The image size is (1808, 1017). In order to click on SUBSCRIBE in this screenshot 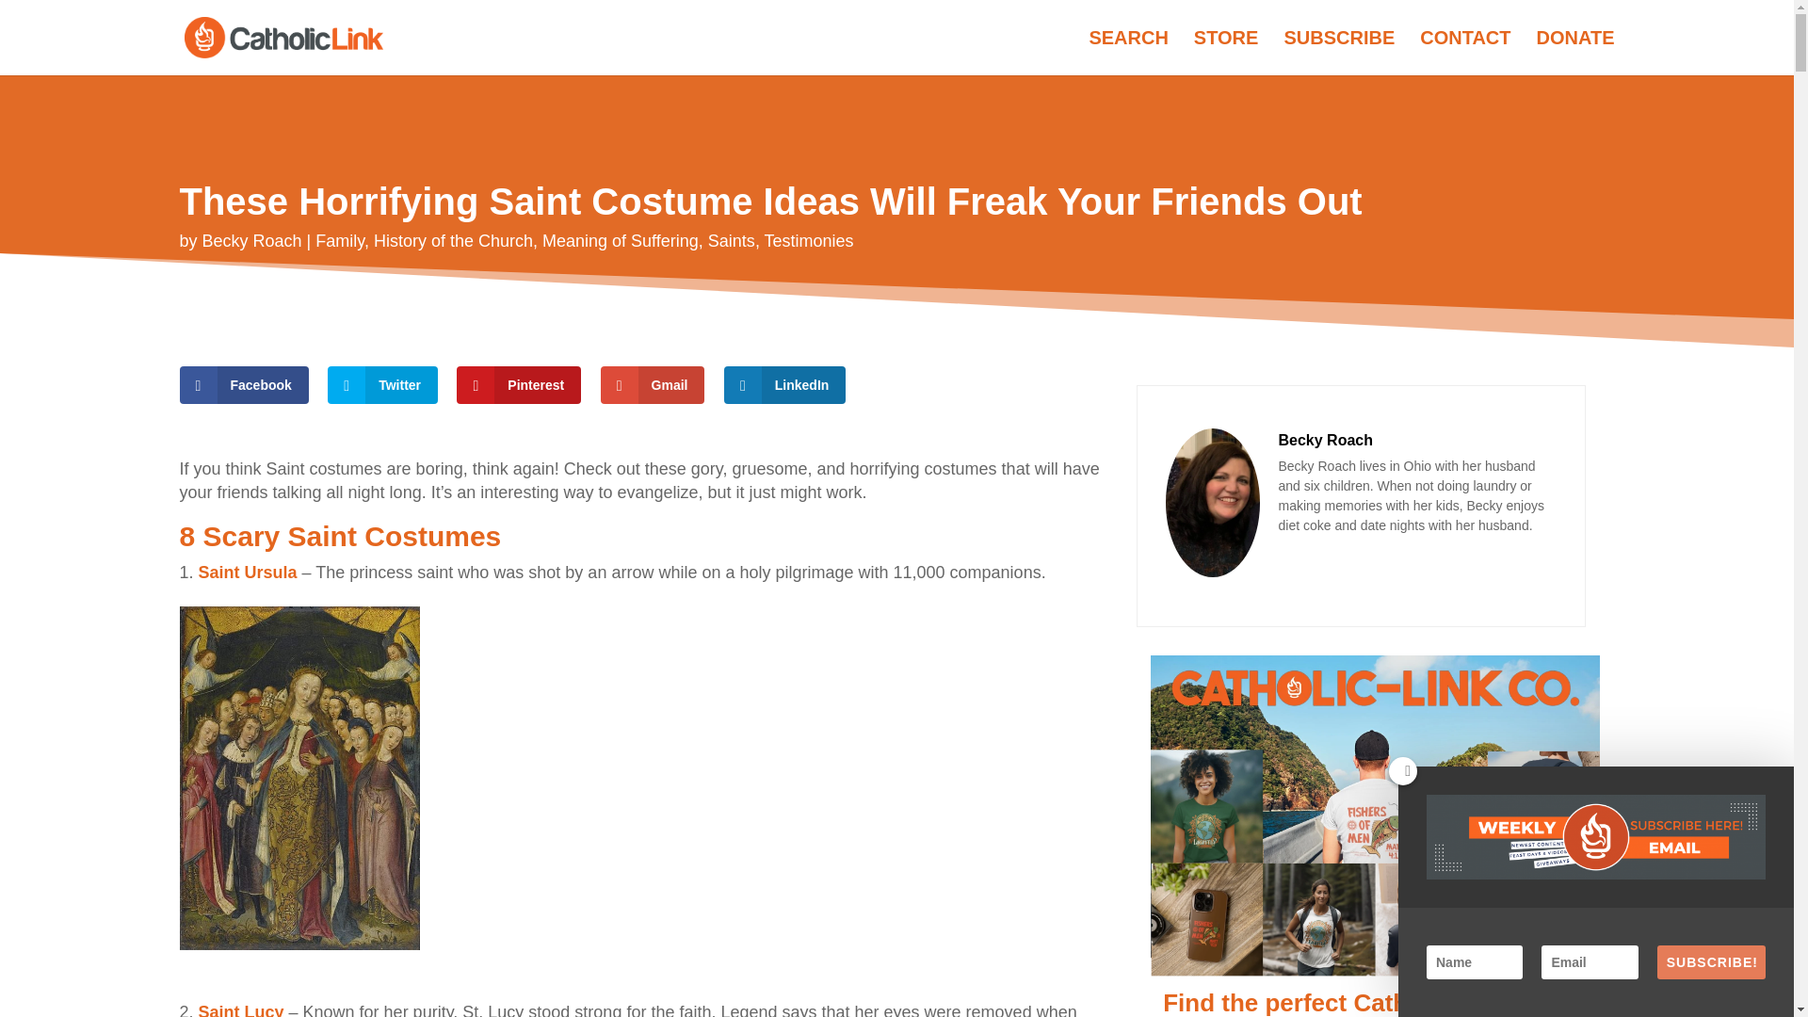, I will do `click(1339, 53)`.